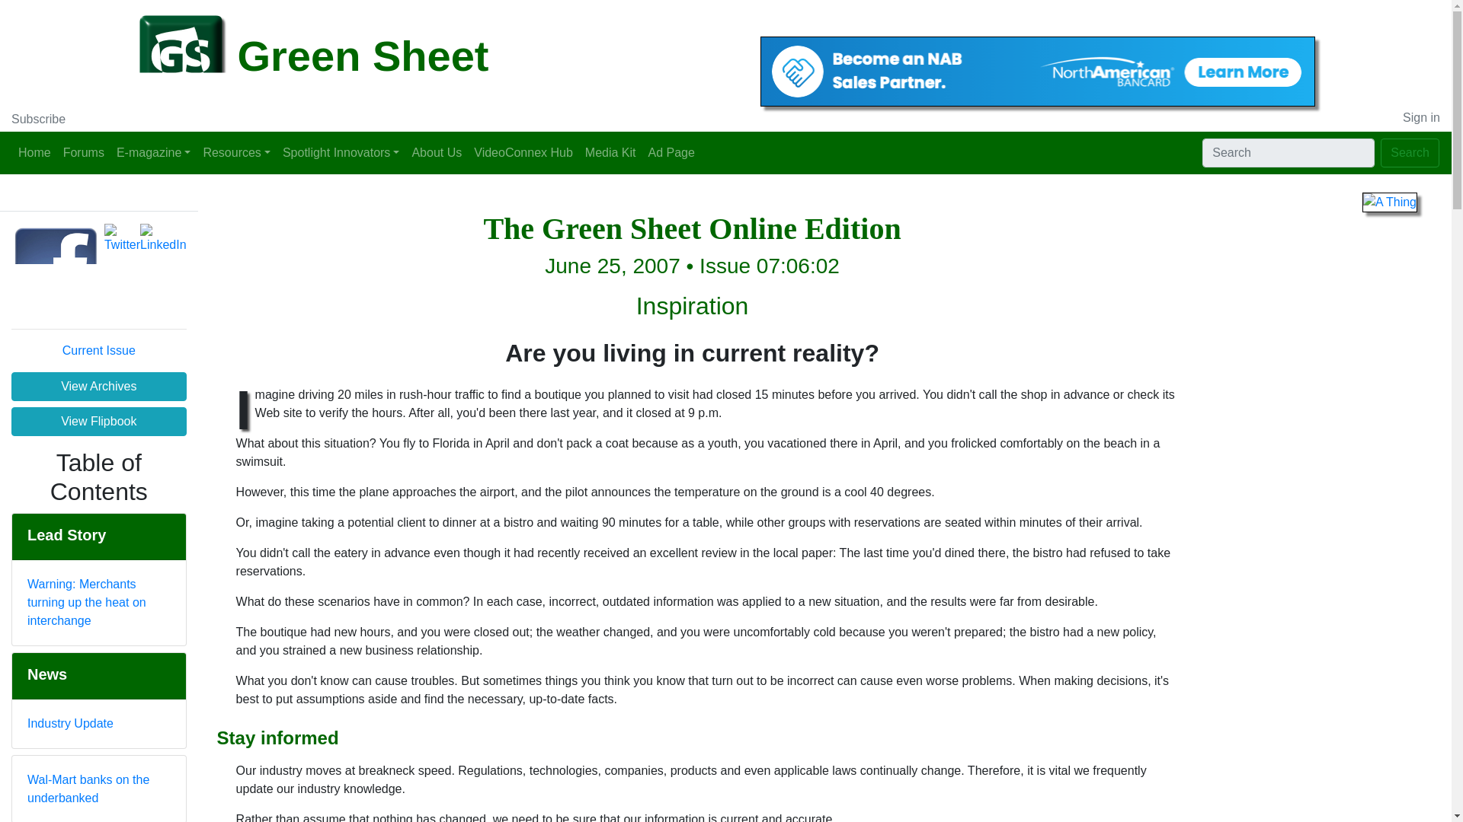 Image resolution: width=1463 pixels, height=822 pixels. What do you see at coordinates (153, 153) in the screenshot?
I see `E-magazine` at bounding box center [153, 153].